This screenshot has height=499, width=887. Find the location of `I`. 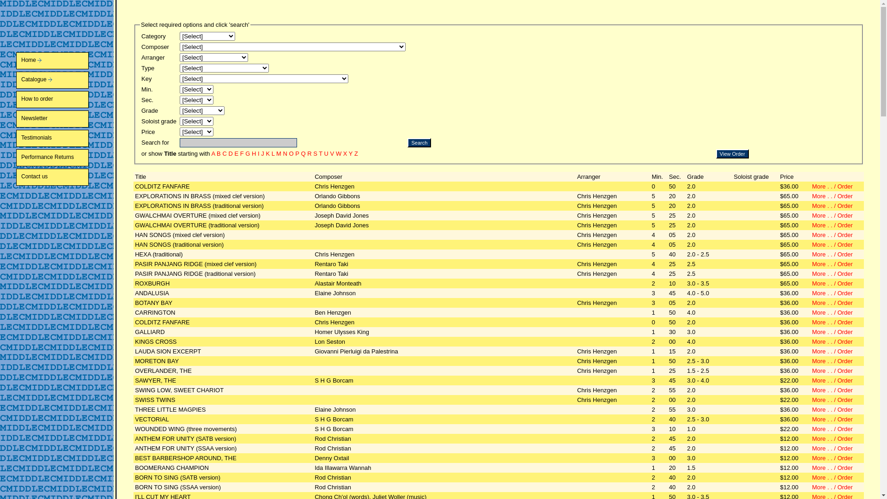

I is located at coordinates (259, 153).